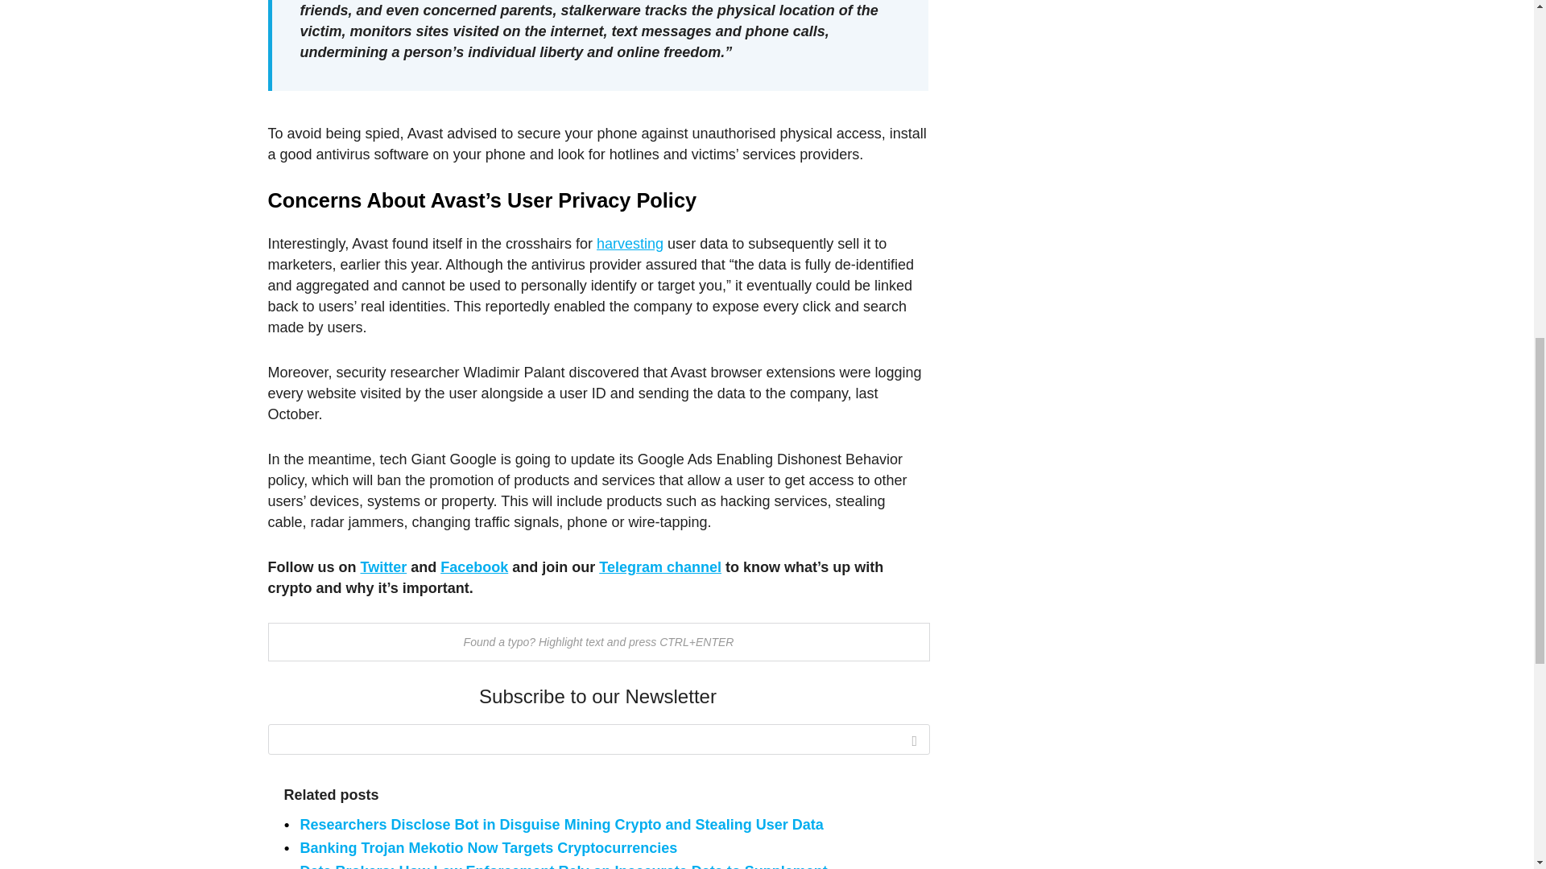 The width and height of the screenshot is (1546, 869). Describe the element at coordinates (488, 848) in the screenshot. I see `Banking Trojan Mekotio Now Targets Cryptocurrencies` at that location.